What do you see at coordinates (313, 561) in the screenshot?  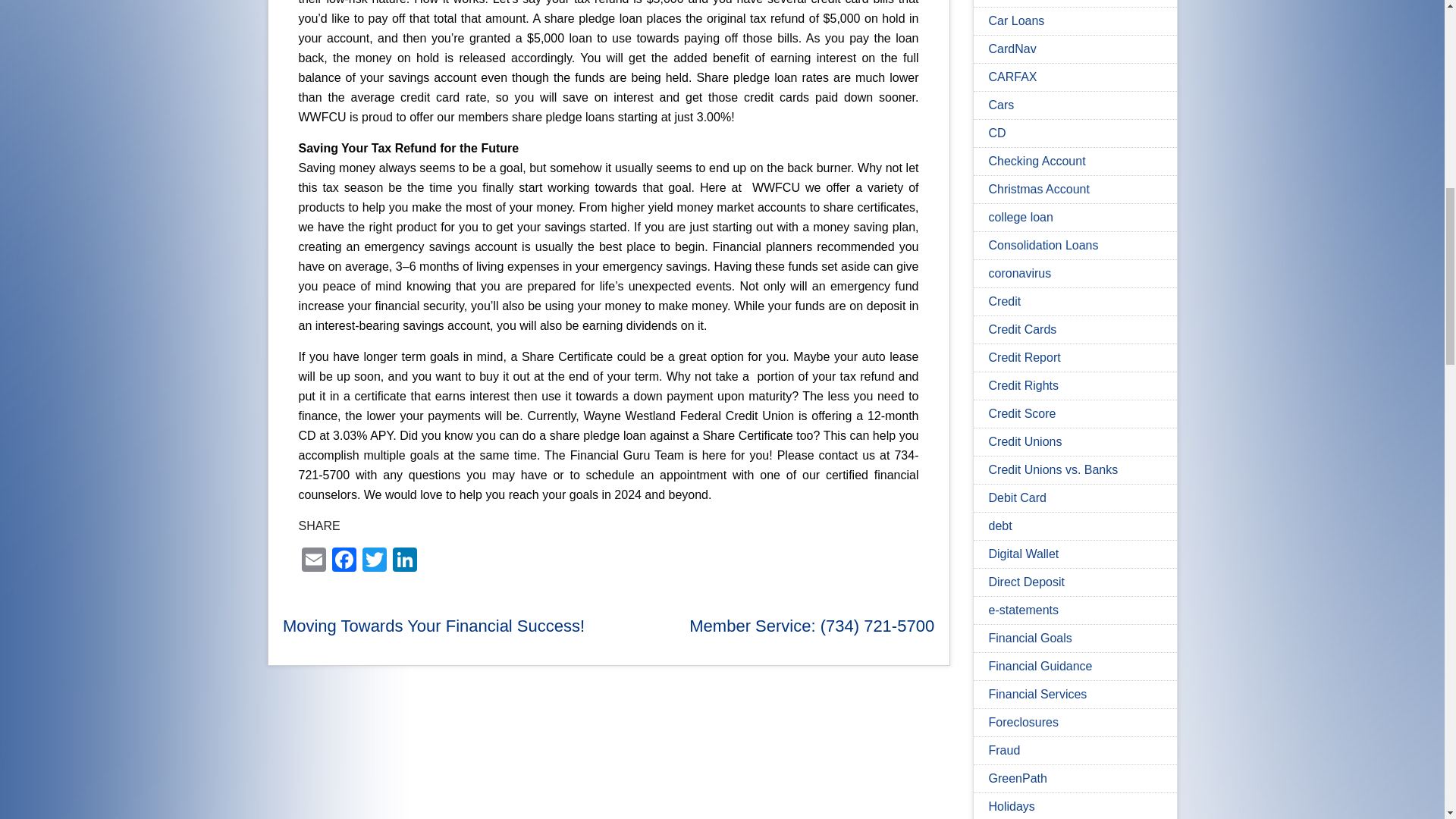 I see `Email` at bounding box center [313, 561].